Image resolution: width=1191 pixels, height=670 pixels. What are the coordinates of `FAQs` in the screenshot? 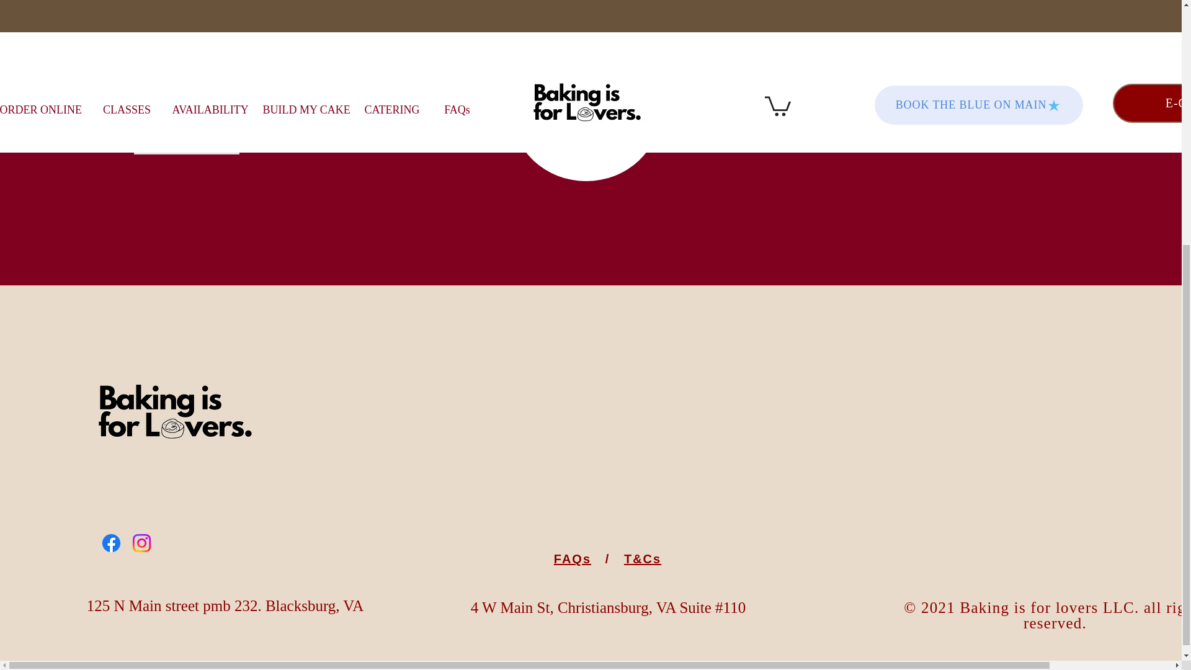 It's located at (572, 558).